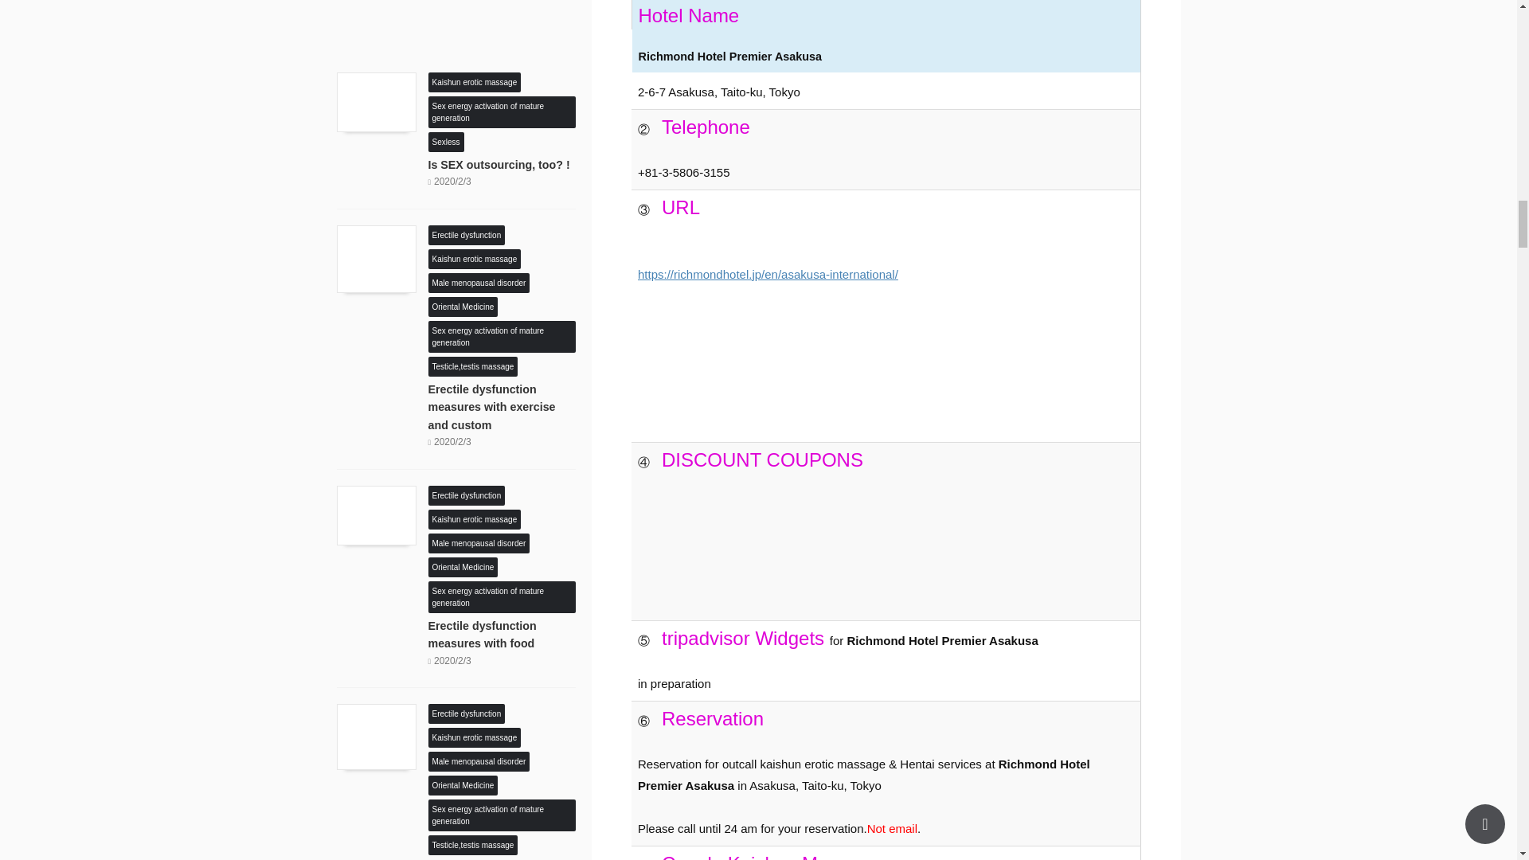 Image resolution: width=1529 pixels, height=860 pixels. Describe the element at coordinates (475, 518) in the screenshot. I see `View all posts in Kaishun erotic massage` at that location.